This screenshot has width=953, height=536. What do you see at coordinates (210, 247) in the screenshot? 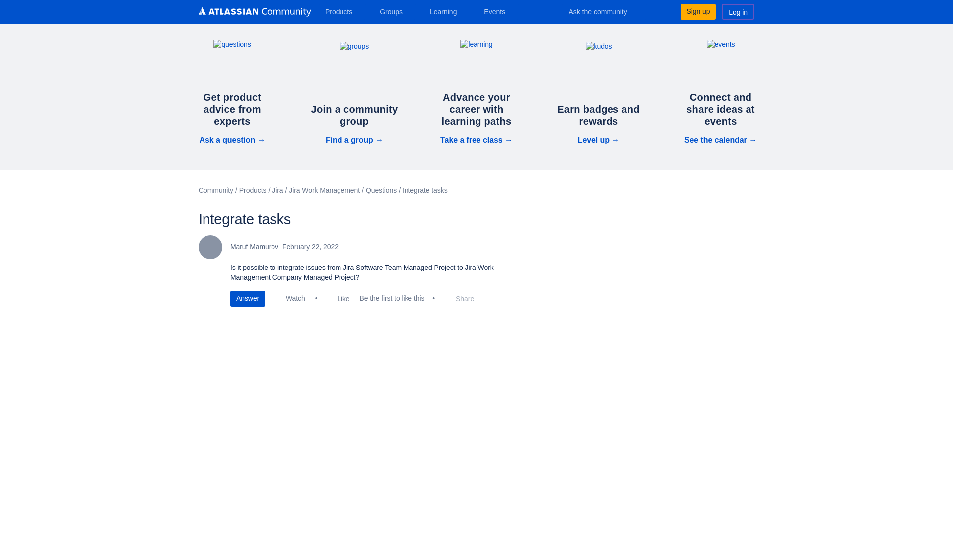
I see `Maruf Mamurov` at bounding box center [210, 247].